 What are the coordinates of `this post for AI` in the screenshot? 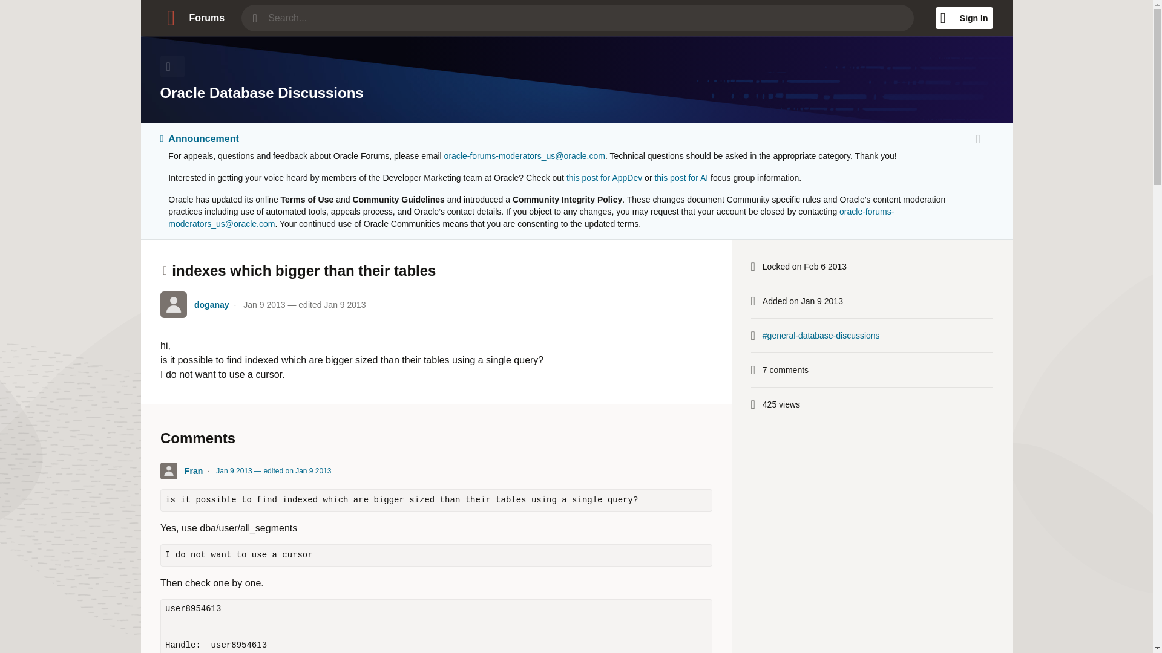 It's located at (680, 178).